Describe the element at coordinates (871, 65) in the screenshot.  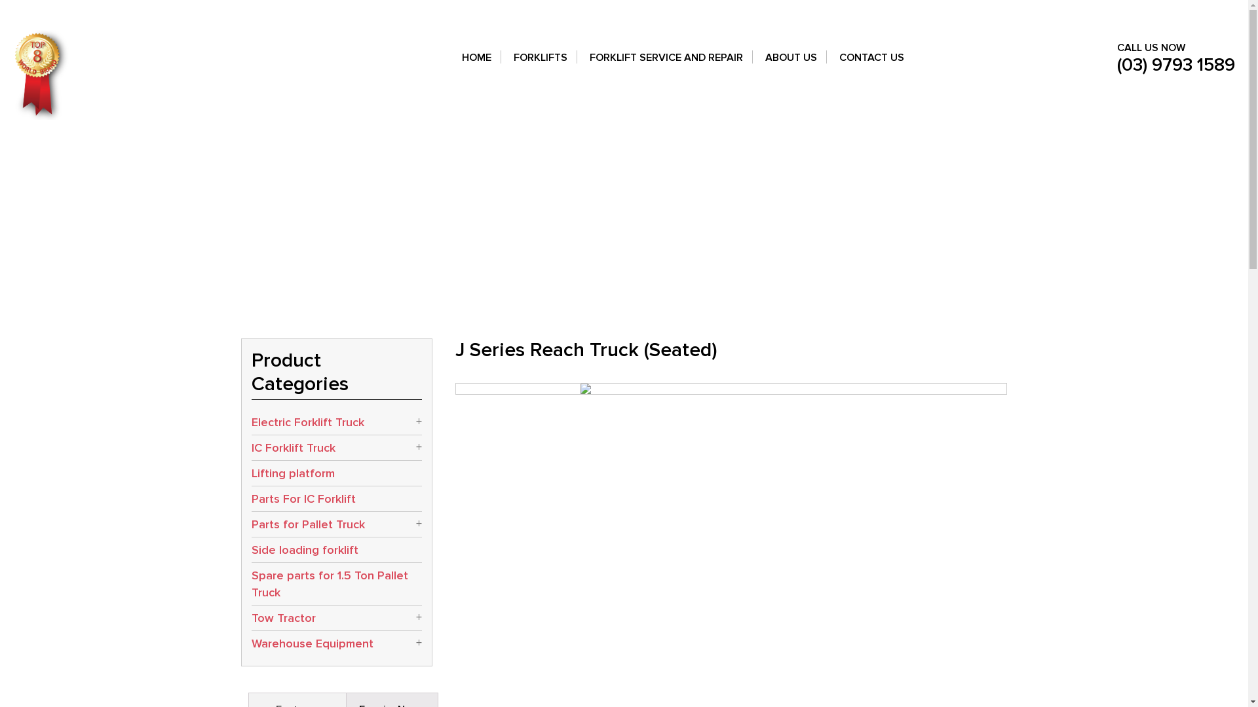
I see `CONTACT US` at that location.